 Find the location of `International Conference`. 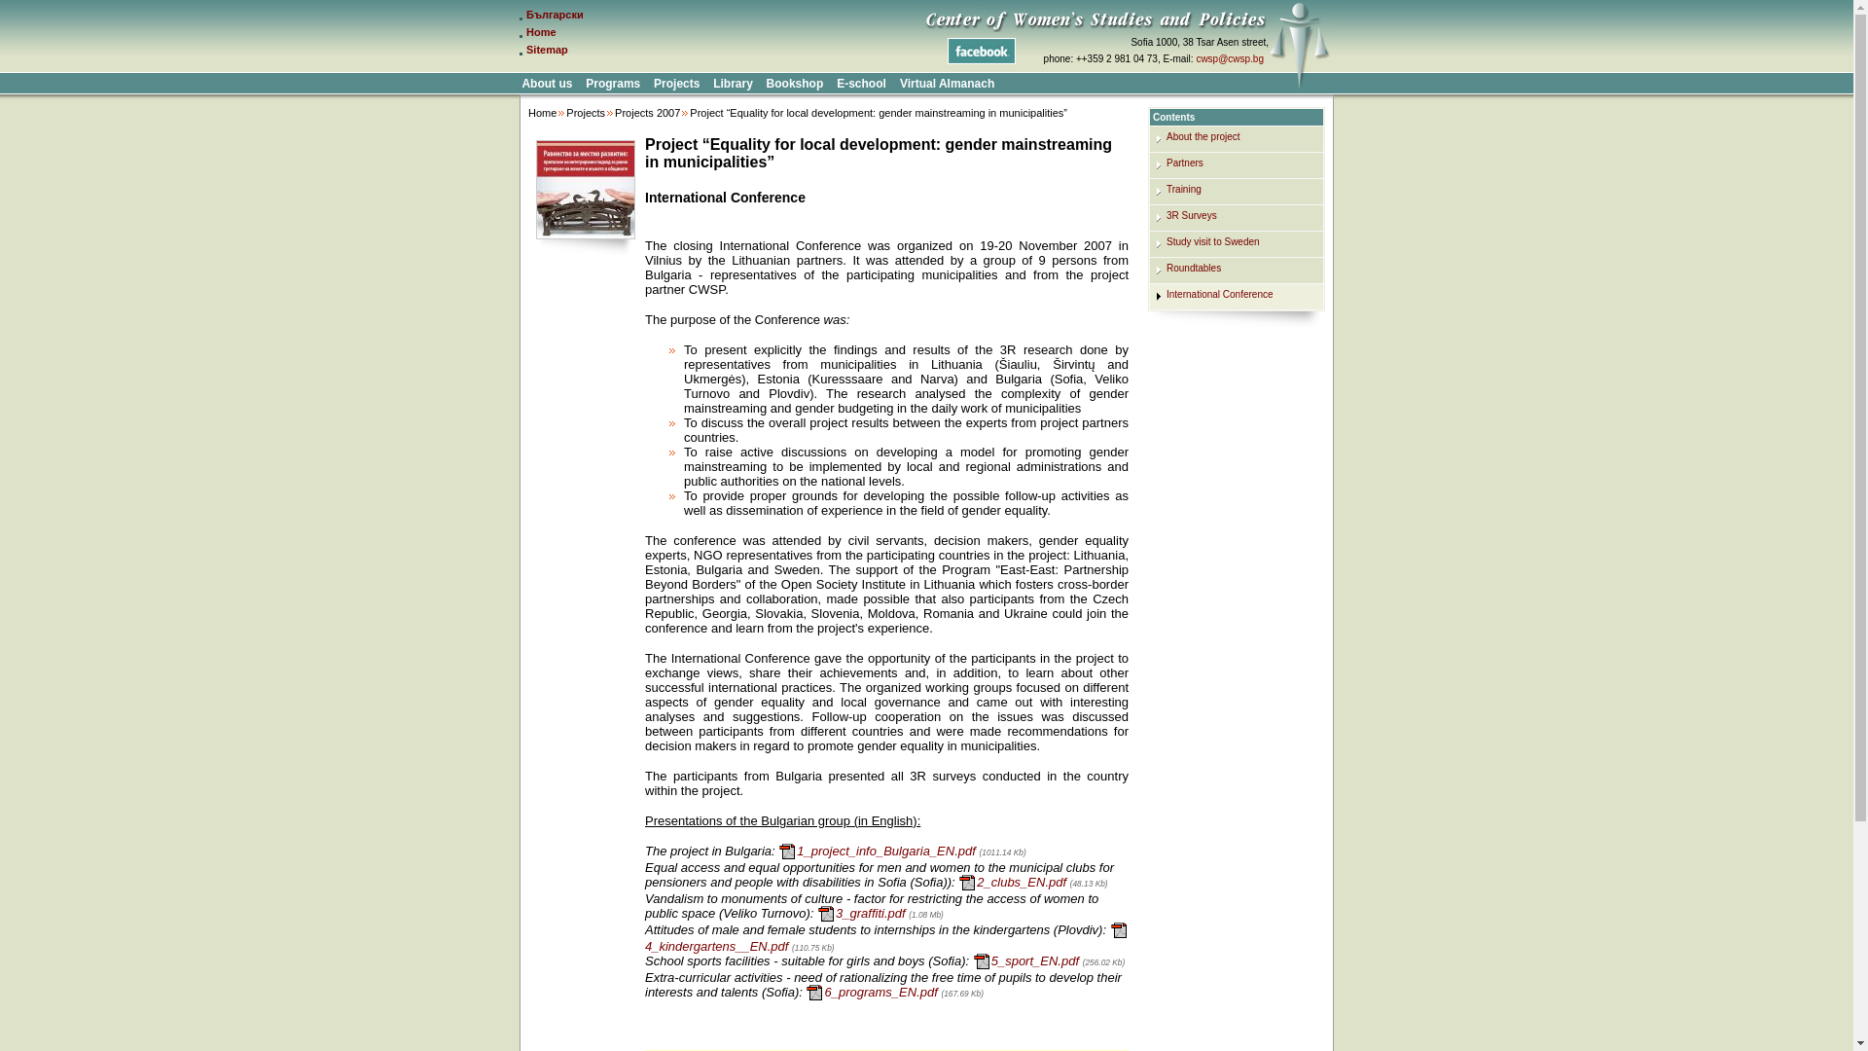

International Conference is located at coordinates (1220, 294).